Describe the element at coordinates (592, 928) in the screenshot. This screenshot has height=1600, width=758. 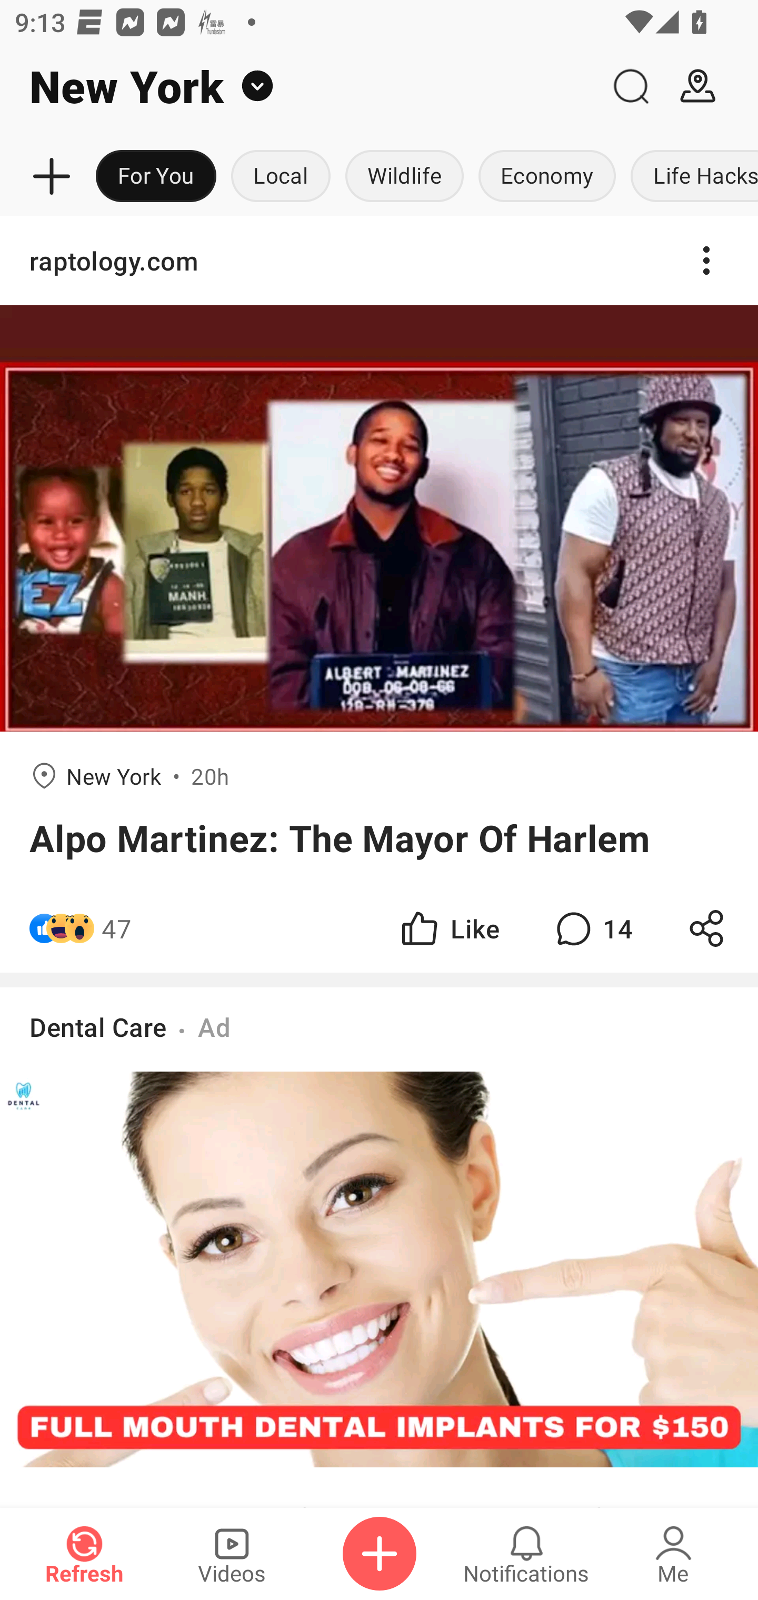
I see `14` at that location.